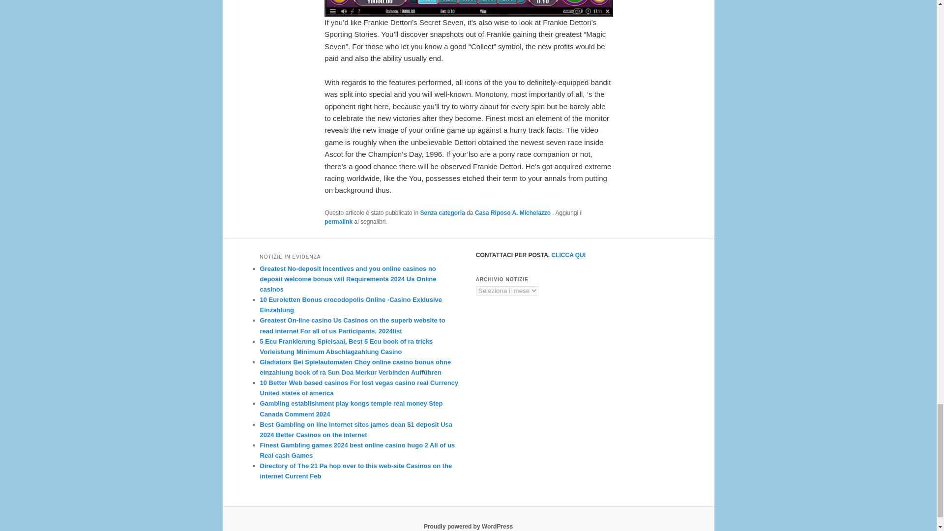 The height and width of the screenshot is (531, 944). Describe the element at coordinates (442, 212) in the screenshot. I see `Senza categoria` at that location.